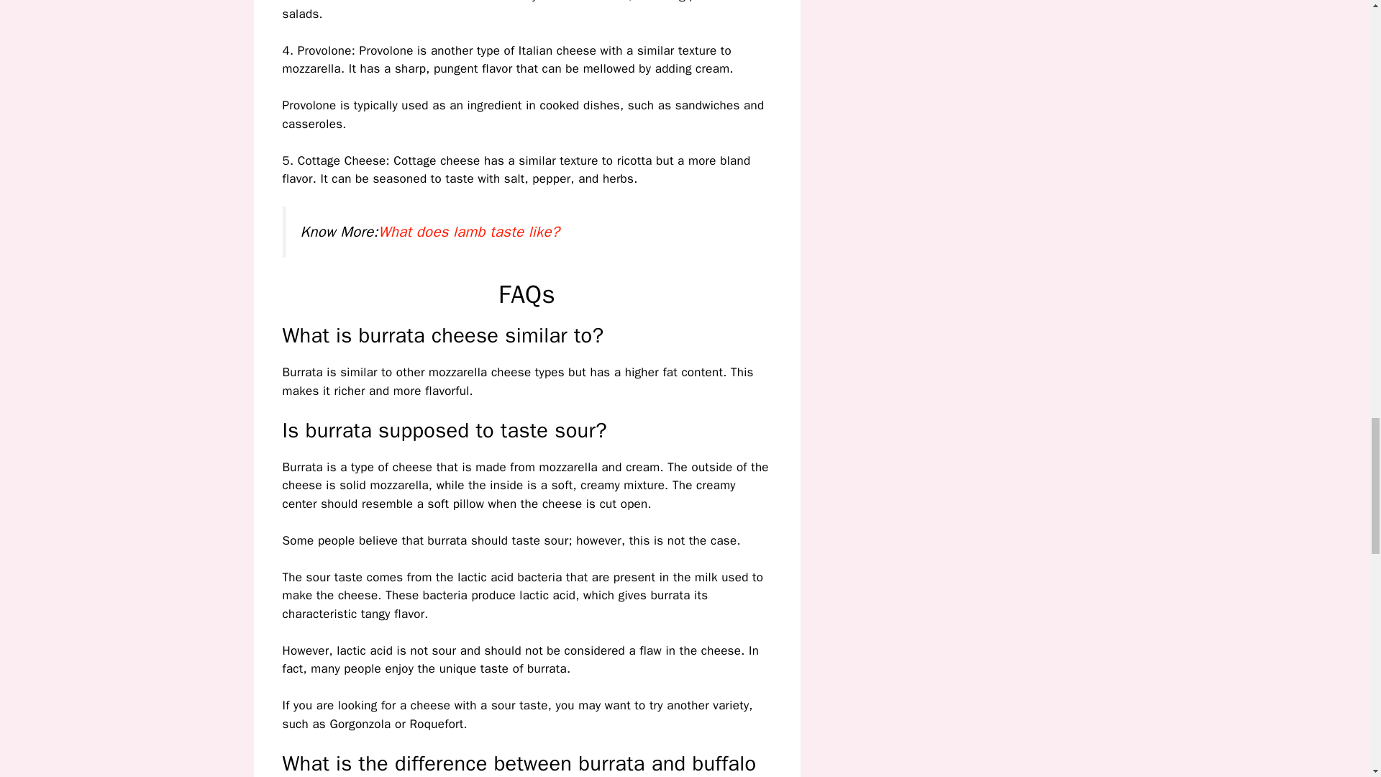 The height and width of the screenshot is (777, 1381). What do you see at coordinates (469, 231) in the screenshot?
I see `What does lamb taste like?` at bounding box center [469, 231].